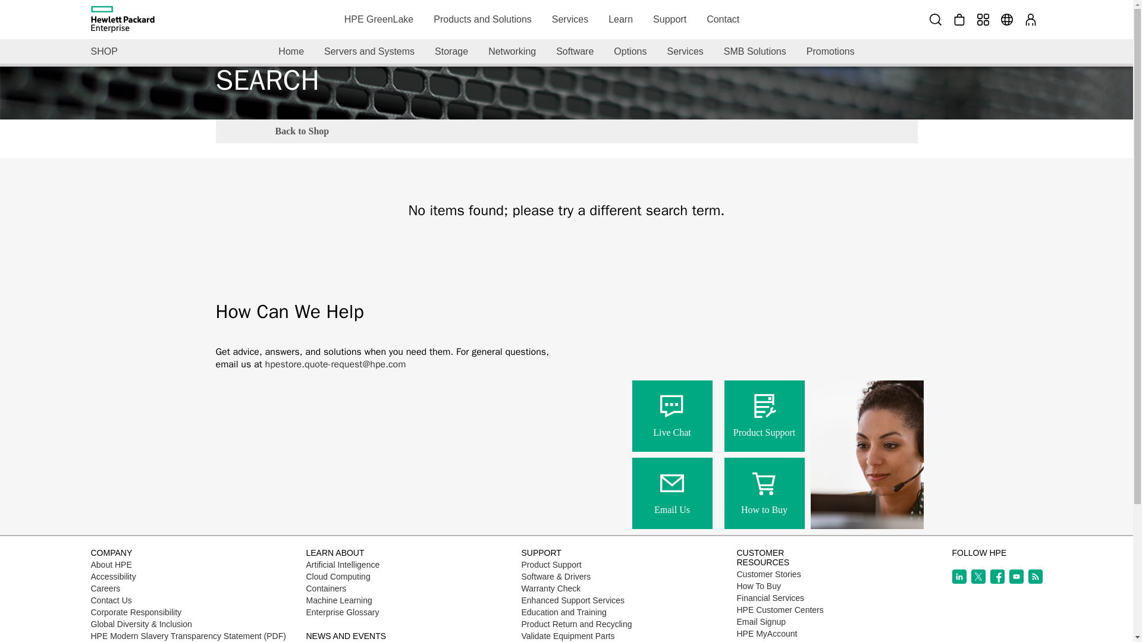 This screenshot has height=642, width=1142. What do you see at coordinates (482, 19) in the screenshot?
I see `Products and Solutions` at bounding box center [482, 19].